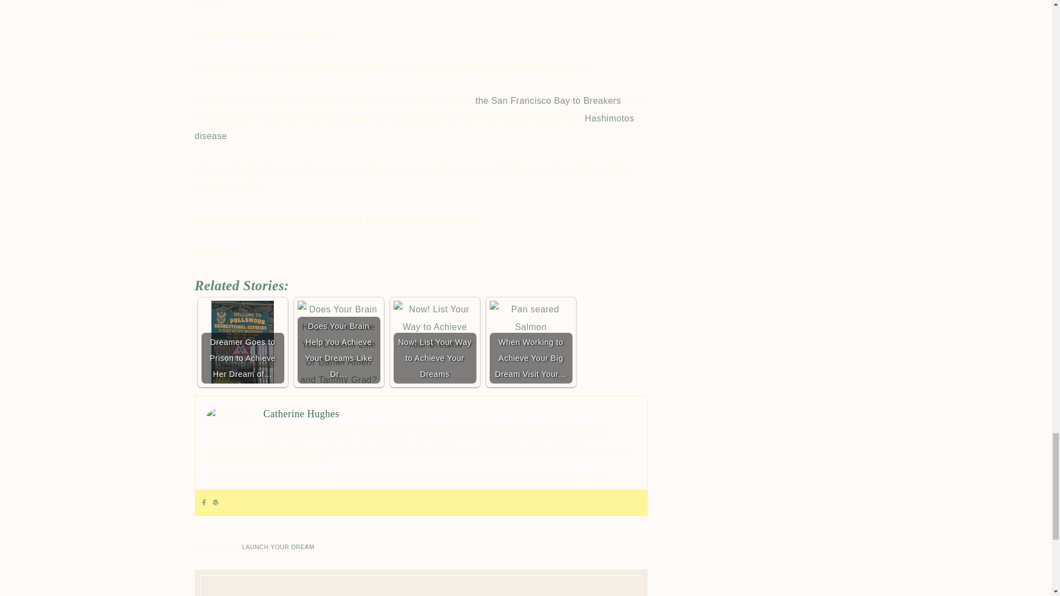 This screenshot has width=1060, height=596. What do you see at coordinates (277, 546) in the screenshot?
I see `LAUNCH YOUR DREAM` at bounding box center [277, 546].